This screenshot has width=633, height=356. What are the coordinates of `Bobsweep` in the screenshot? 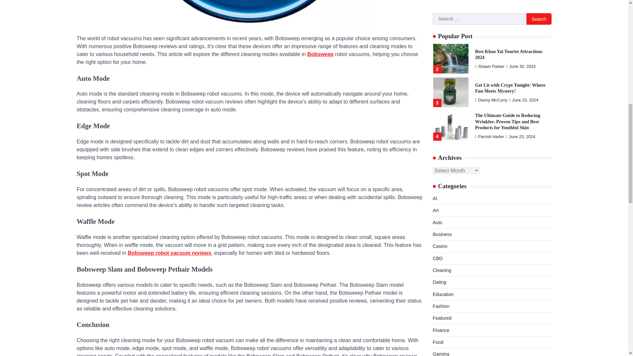 It's located at (320, 54).